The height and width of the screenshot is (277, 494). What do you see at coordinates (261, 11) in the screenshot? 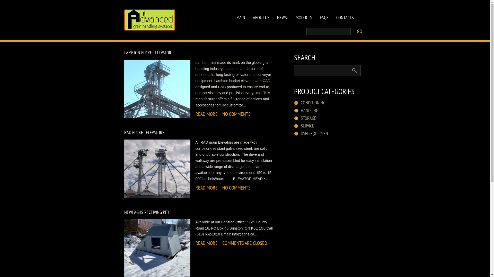
I see `ABOUT US` at bounding box center [261, 11].